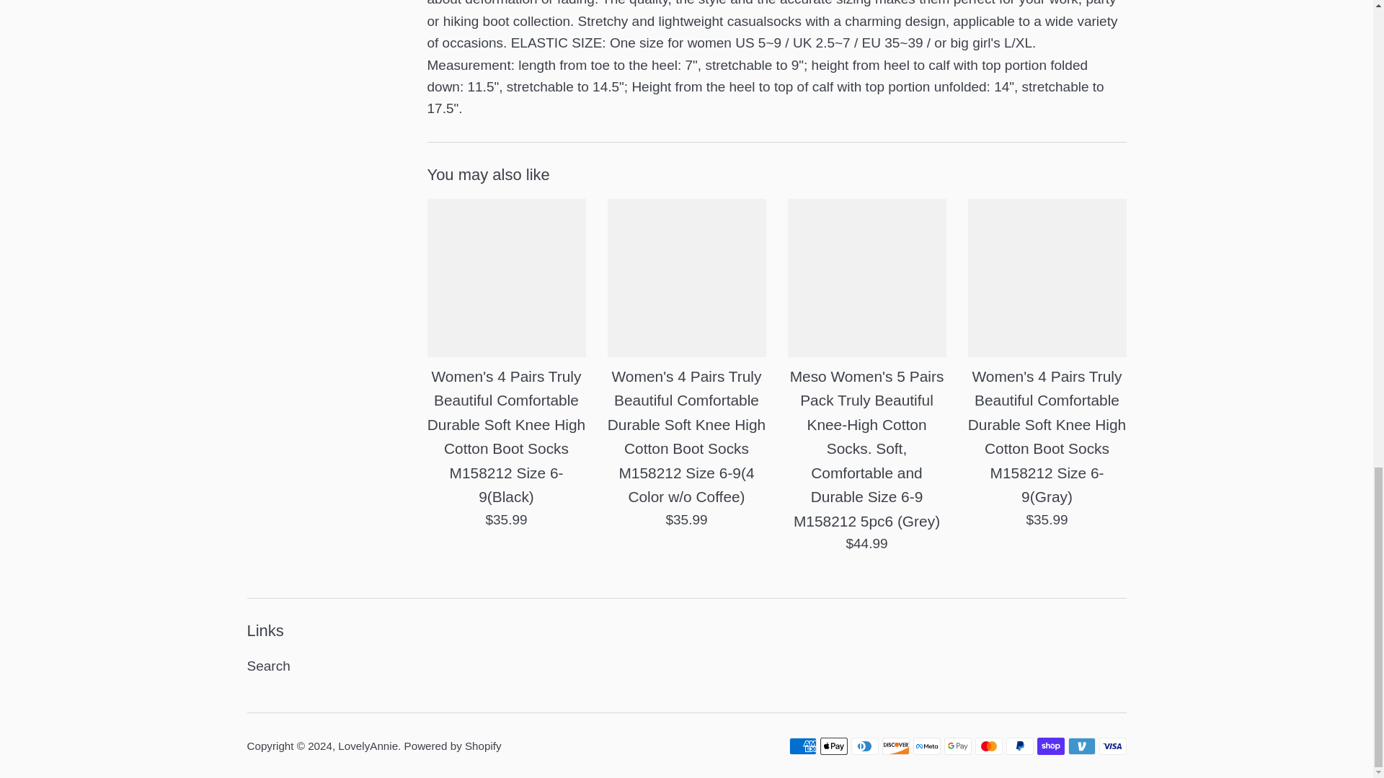  I want to click on Mastercard, so click(988, 746).